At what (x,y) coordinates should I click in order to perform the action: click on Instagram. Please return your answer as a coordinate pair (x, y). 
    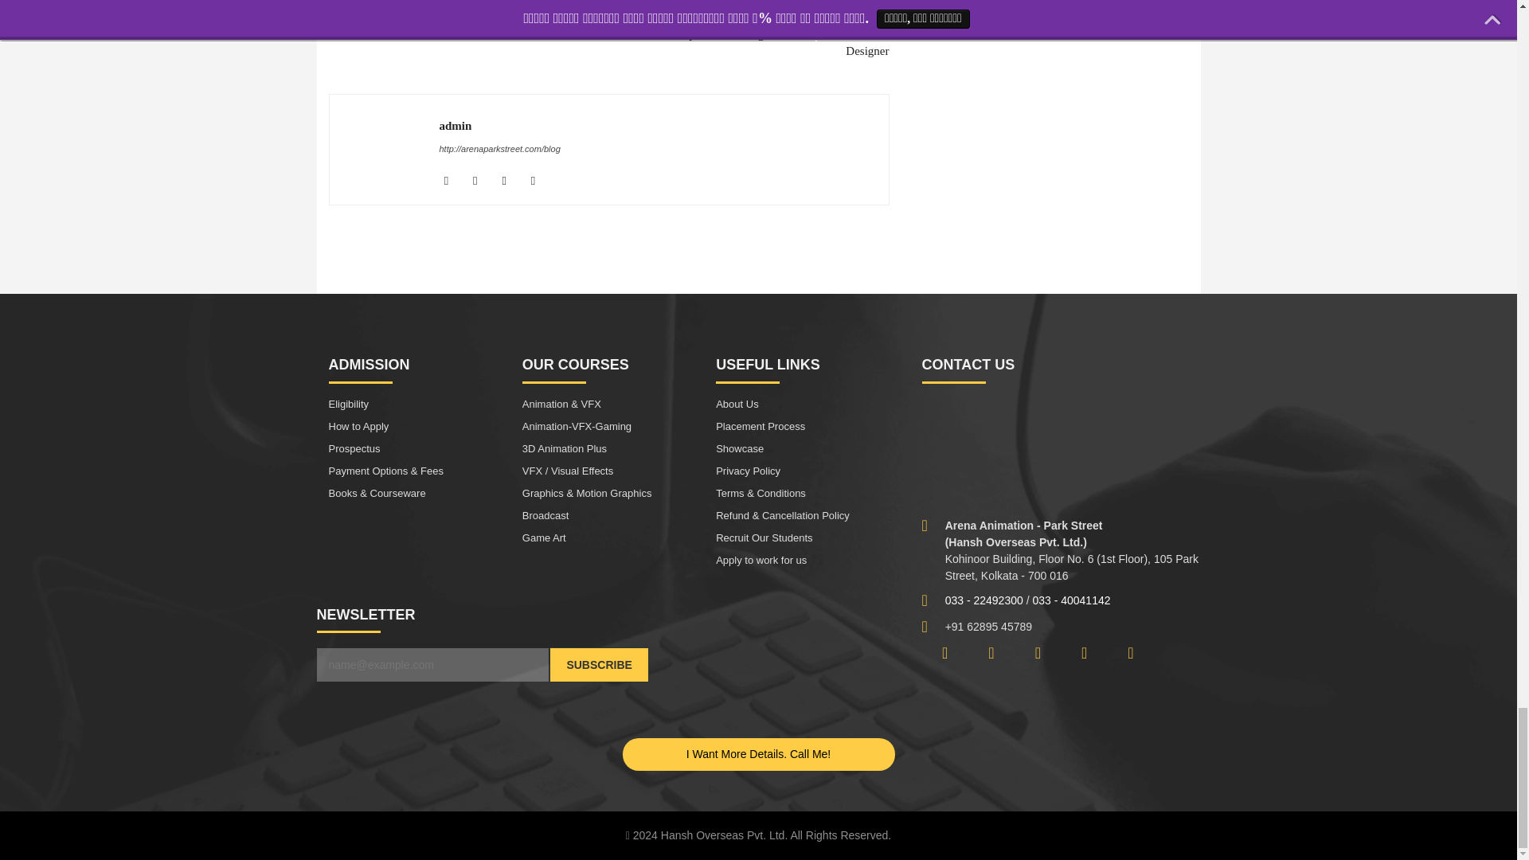
    Looking at the image, I should click on (481, 180).